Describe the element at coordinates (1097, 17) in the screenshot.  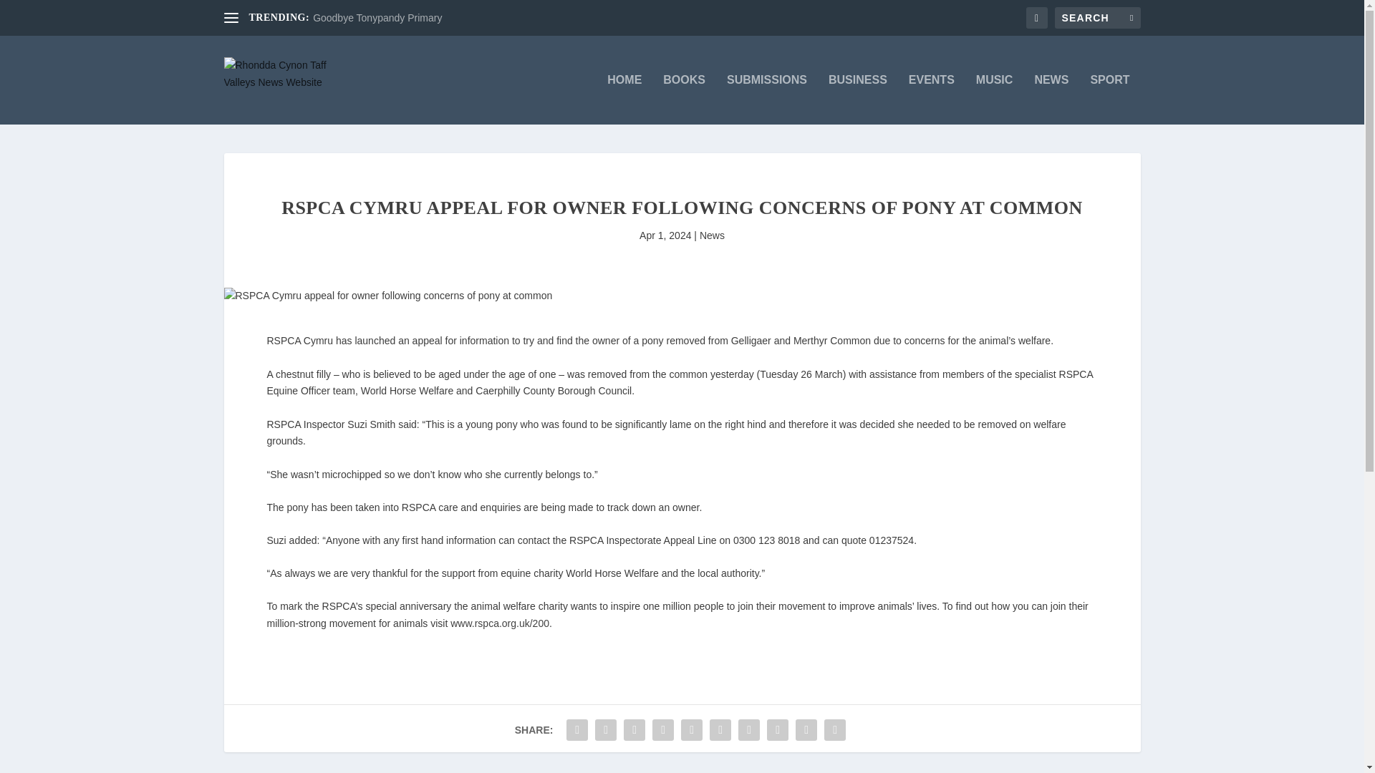
I see `Search for:` at that location.